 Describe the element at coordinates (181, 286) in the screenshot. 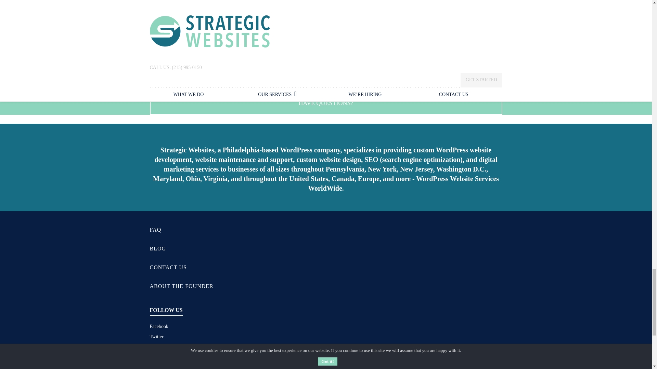

I see `ABOUT THE FOUNDER` at that location.